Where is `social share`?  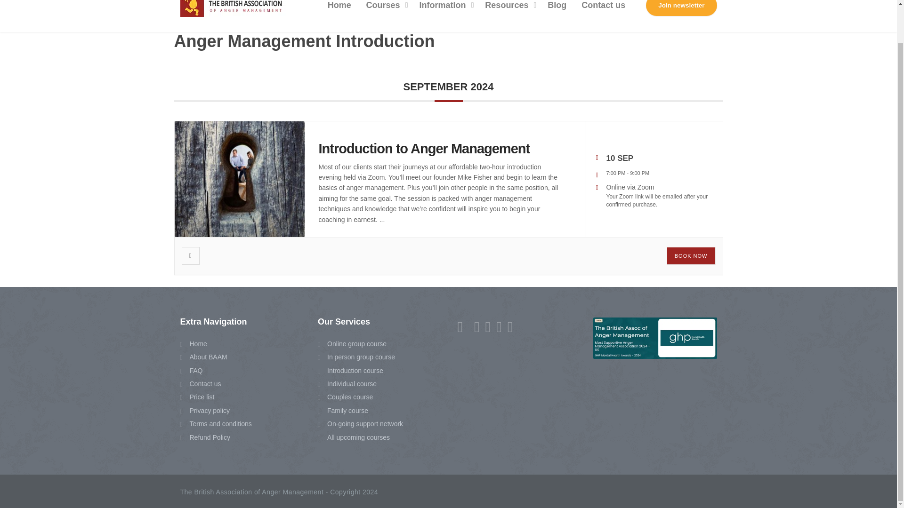 social share is located at coordinates (190, 255).